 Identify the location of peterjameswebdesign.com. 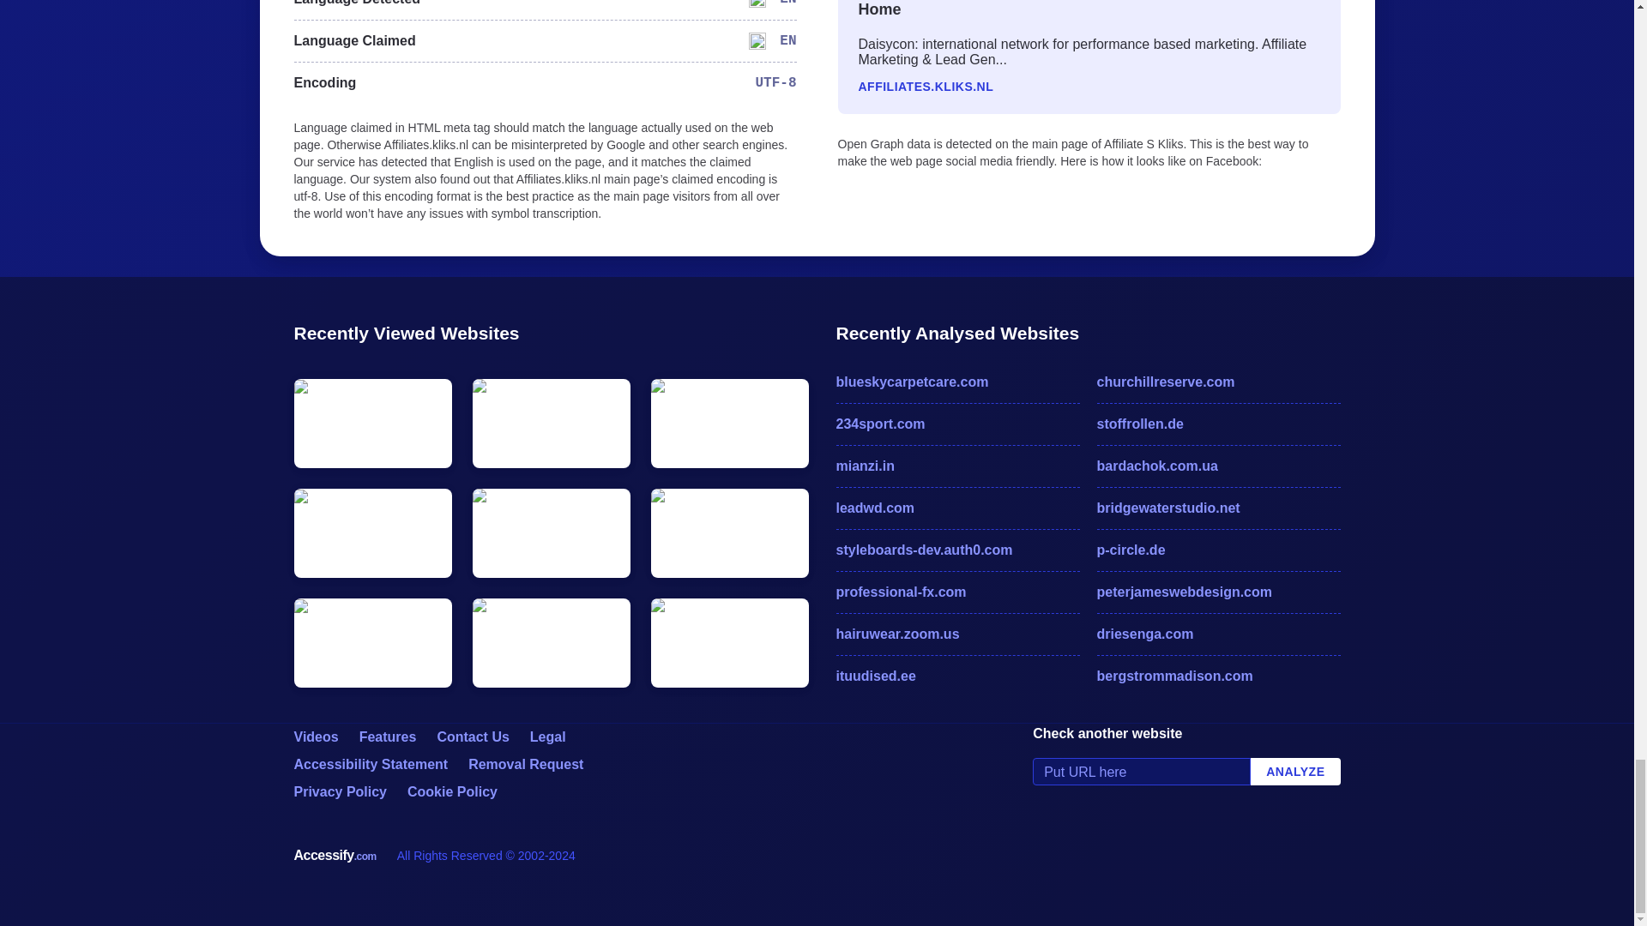
(1218, 592).